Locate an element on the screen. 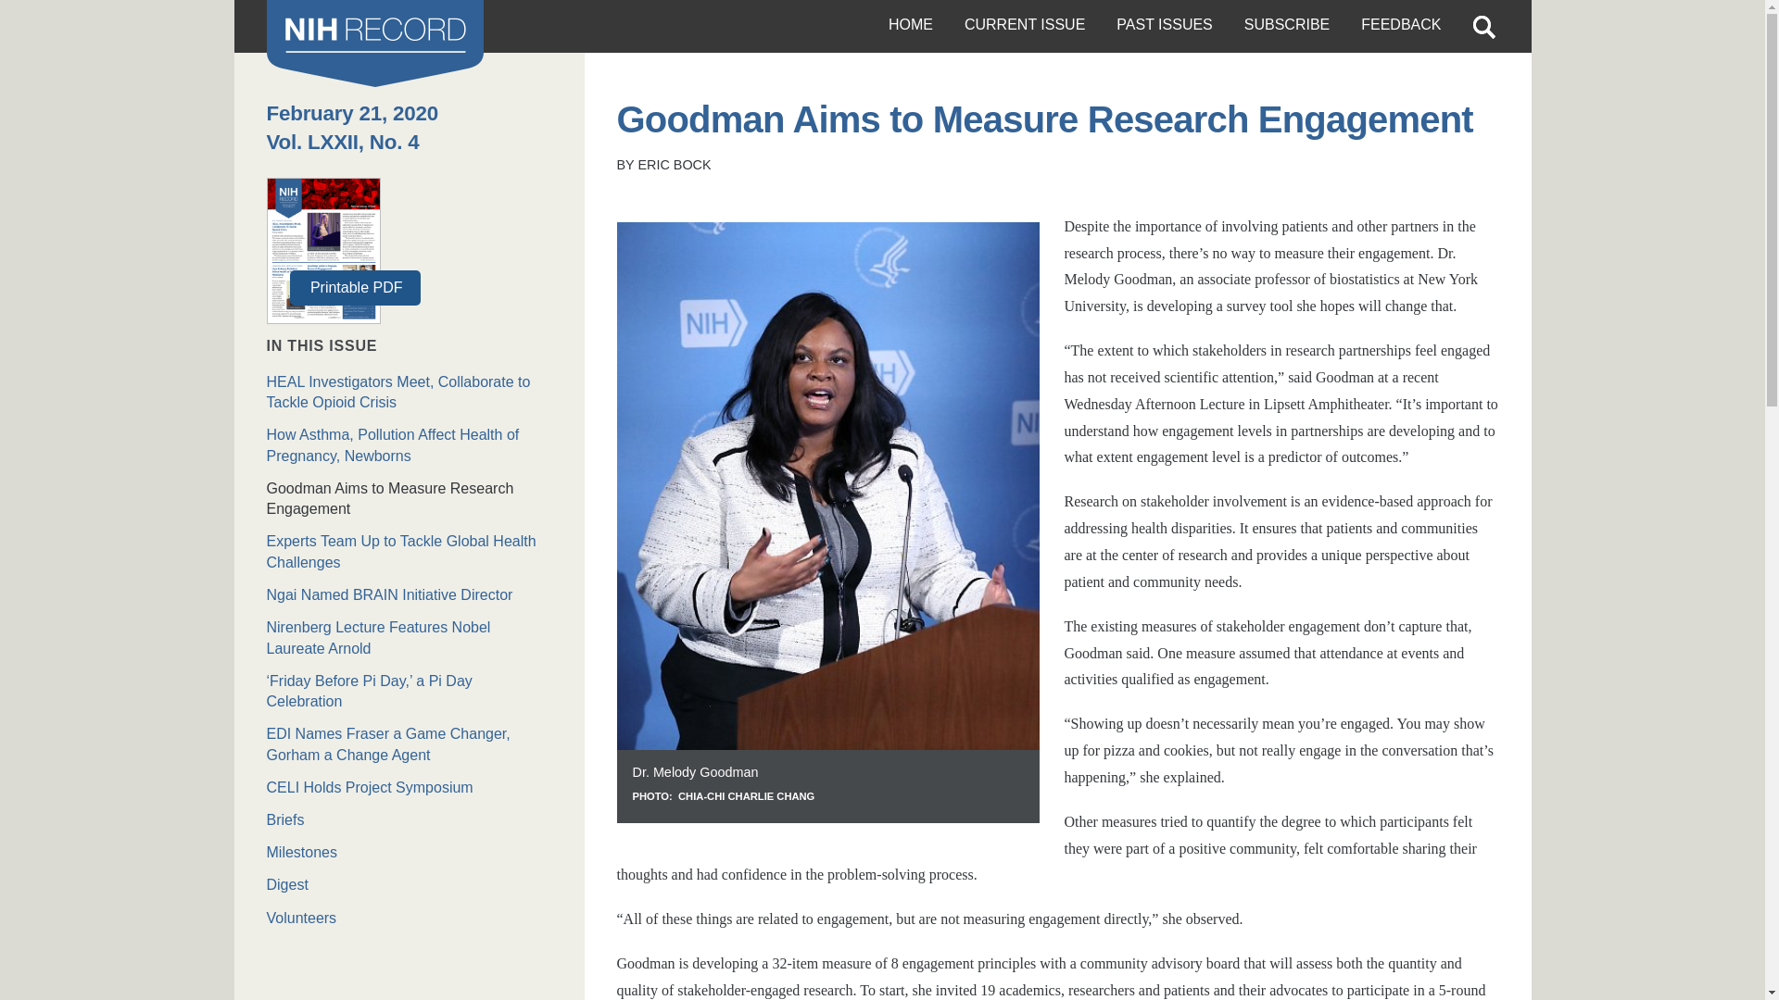 The width and height of the screenshot is (1779, 1000). HOME is located at coordinates (910, 26).